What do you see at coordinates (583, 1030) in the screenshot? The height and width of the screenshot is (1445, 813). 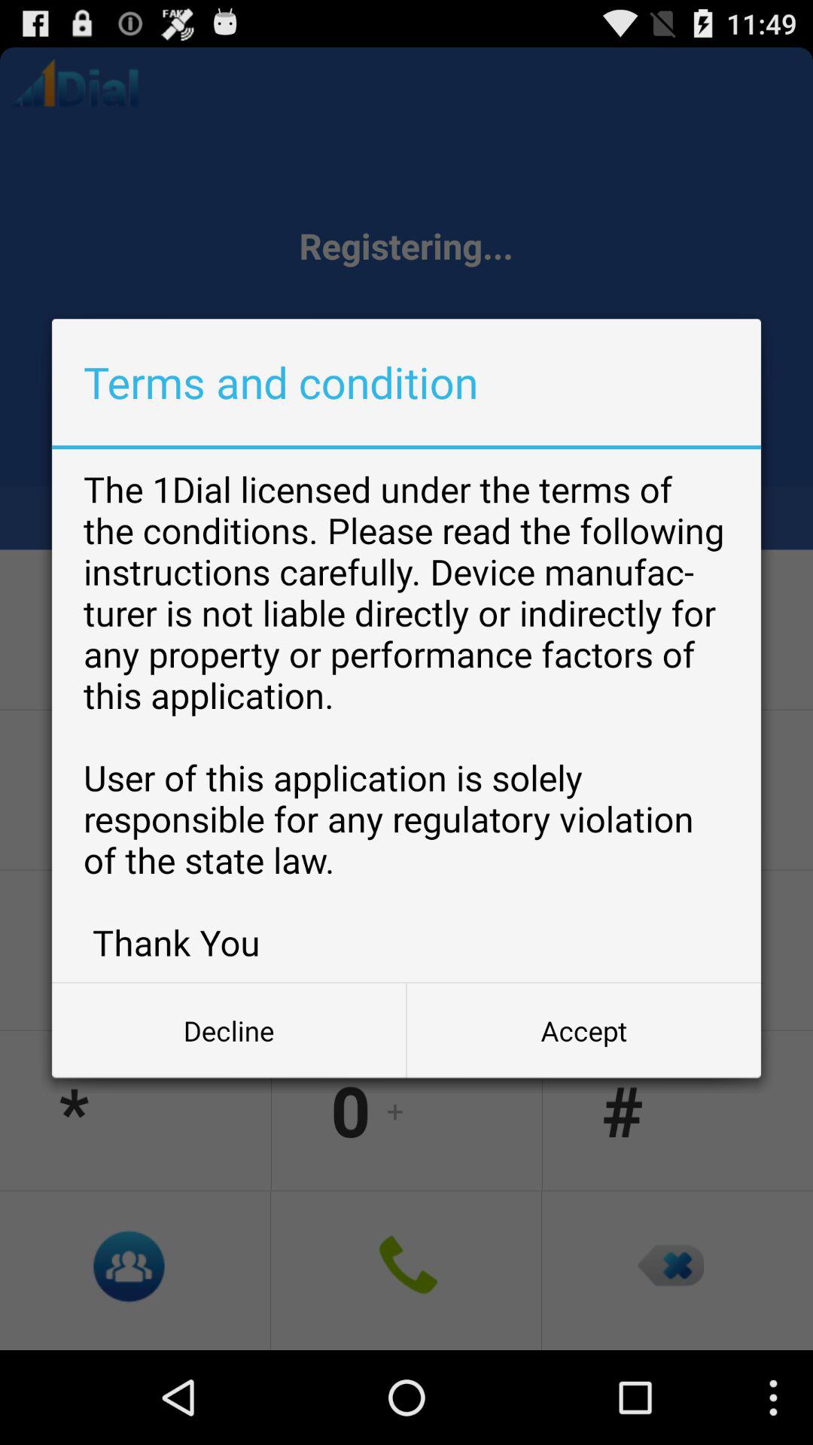 I see `launch the item at the bottom right corner` at bounding box center [583, 1030].